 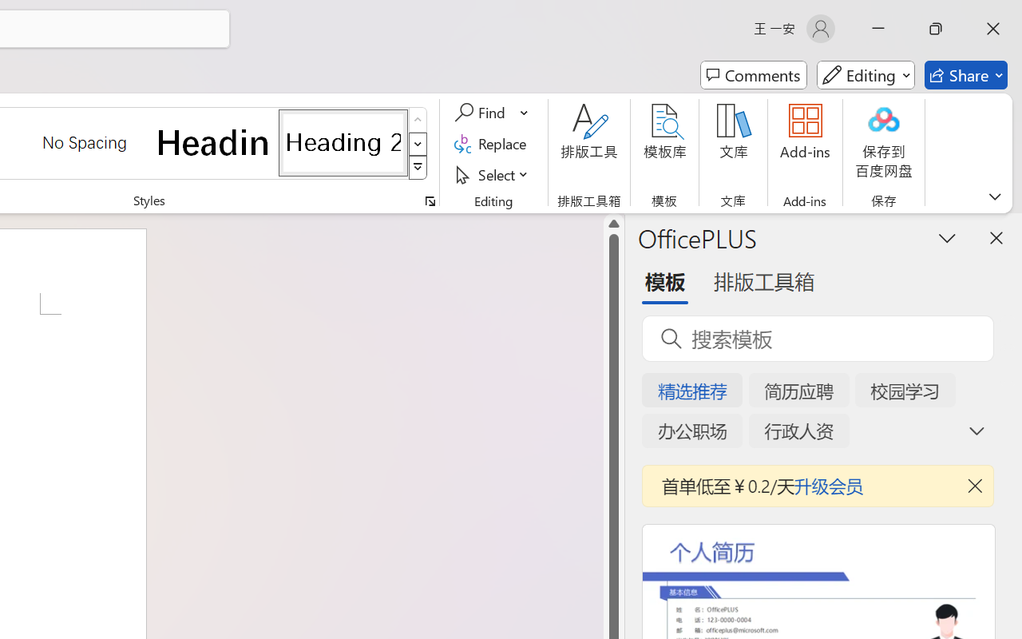 I want to click on Heading 1, so click(x=214, y=142).